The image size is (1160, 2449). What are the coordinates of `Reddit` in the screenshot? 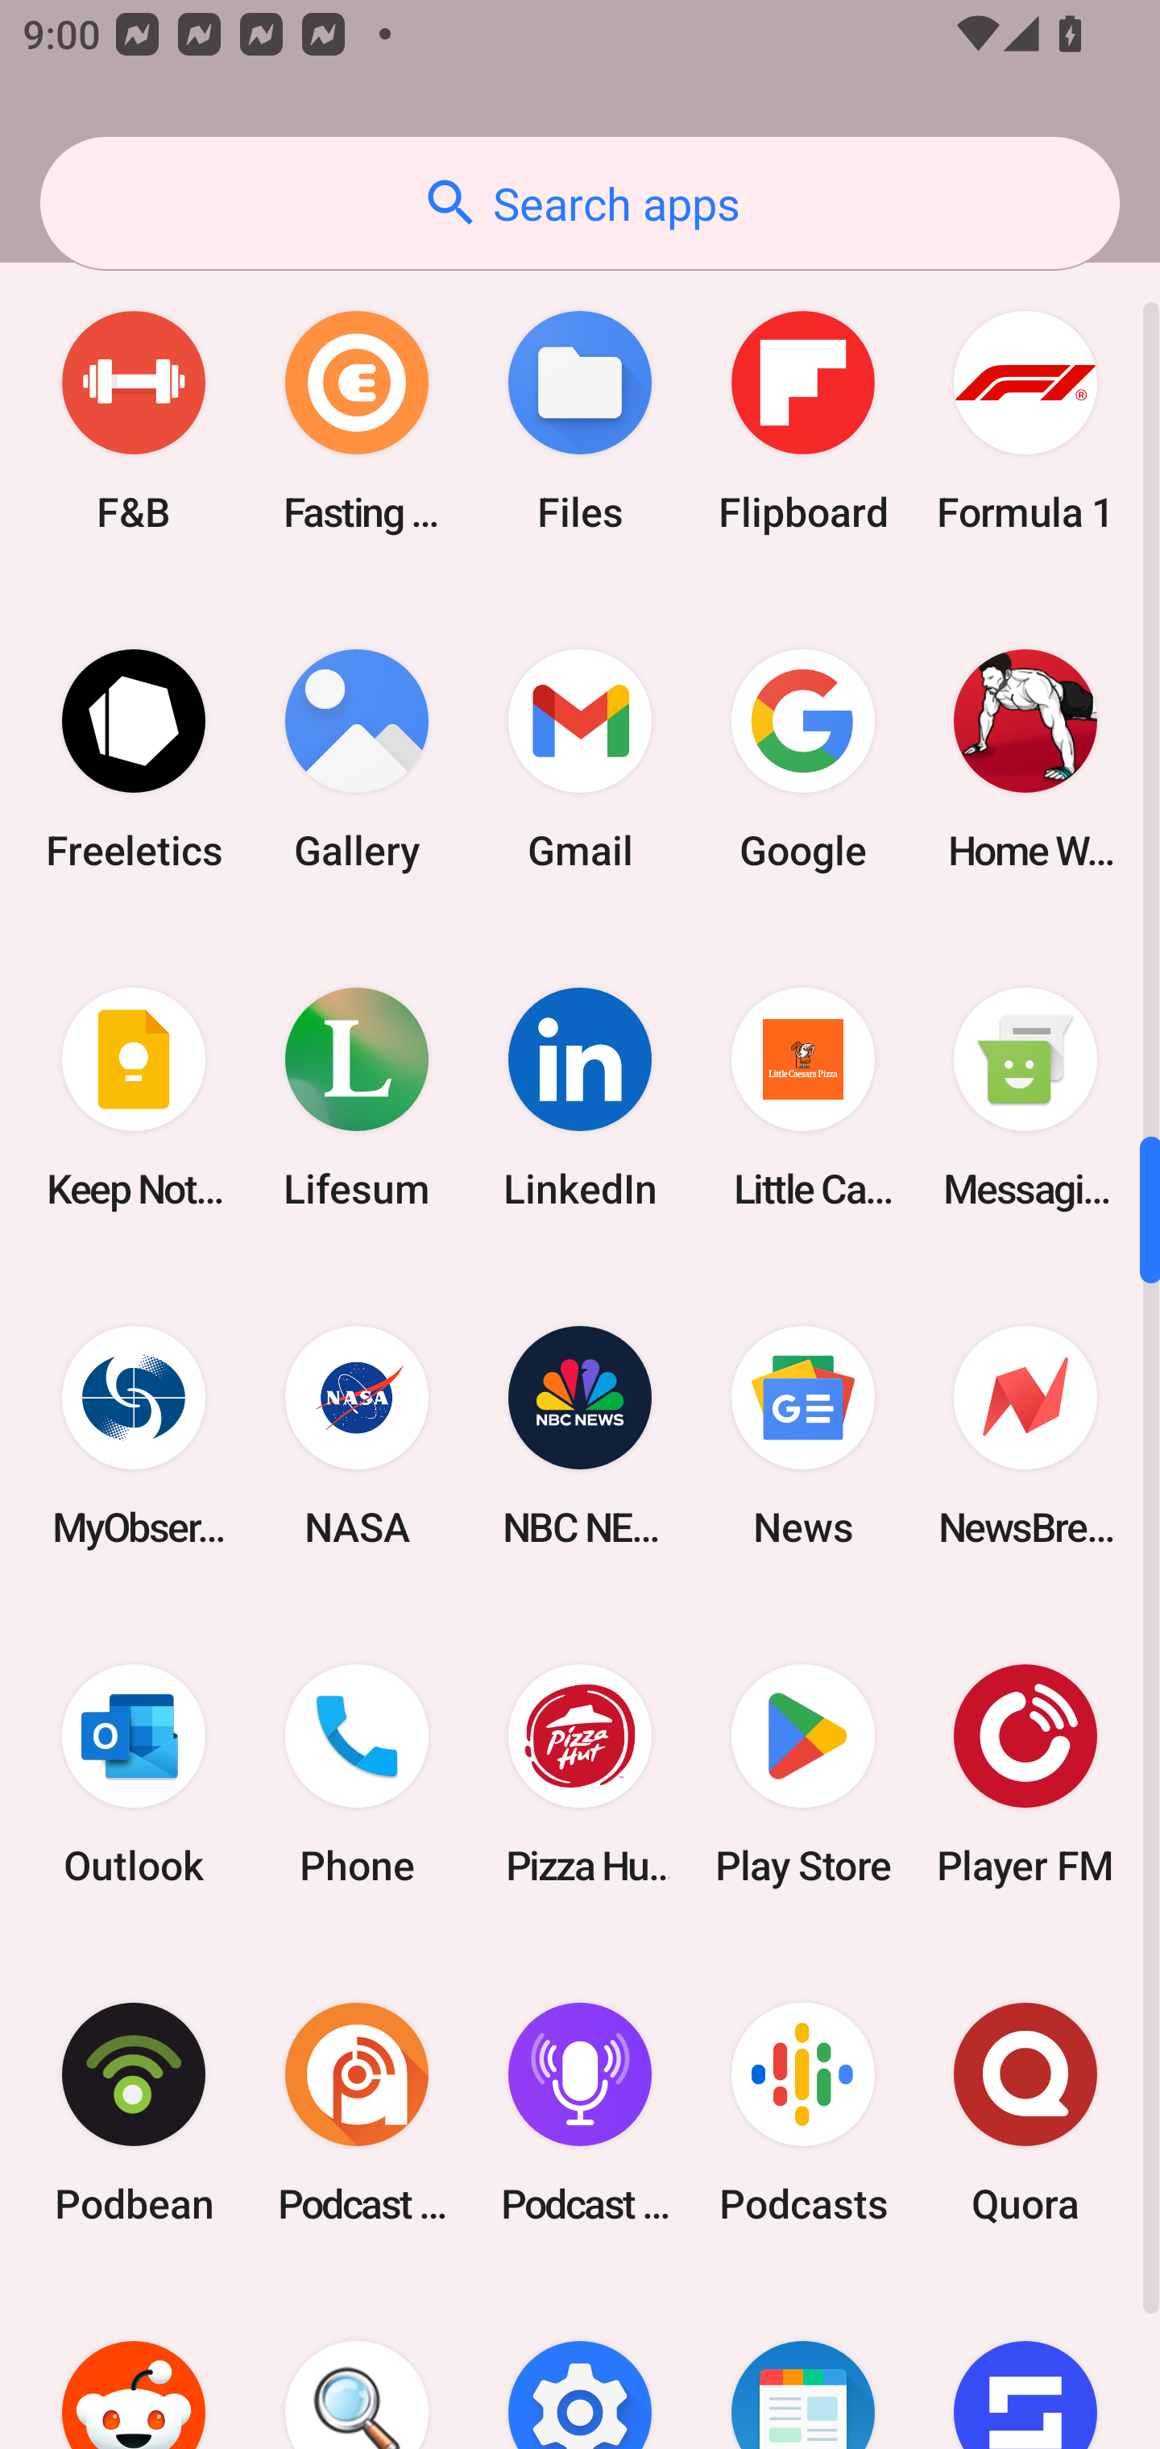 It's located at (134, 2365).